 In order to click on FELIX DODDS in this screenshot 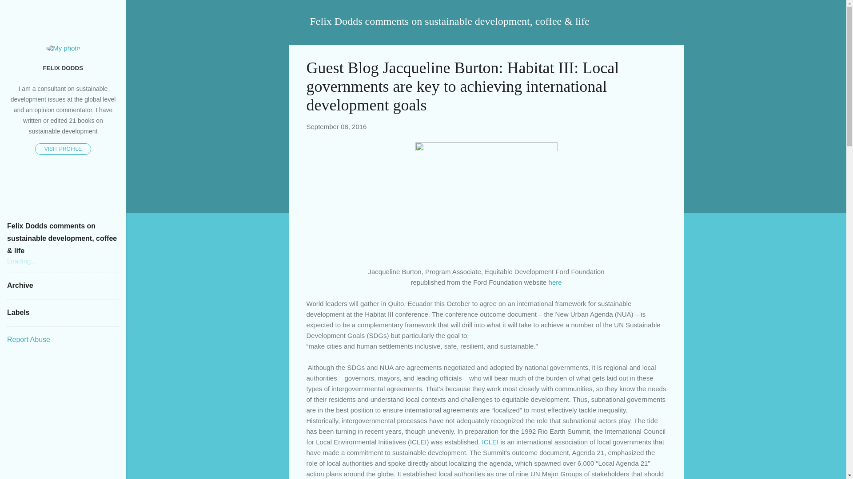, I will do `click(63, 67)`.